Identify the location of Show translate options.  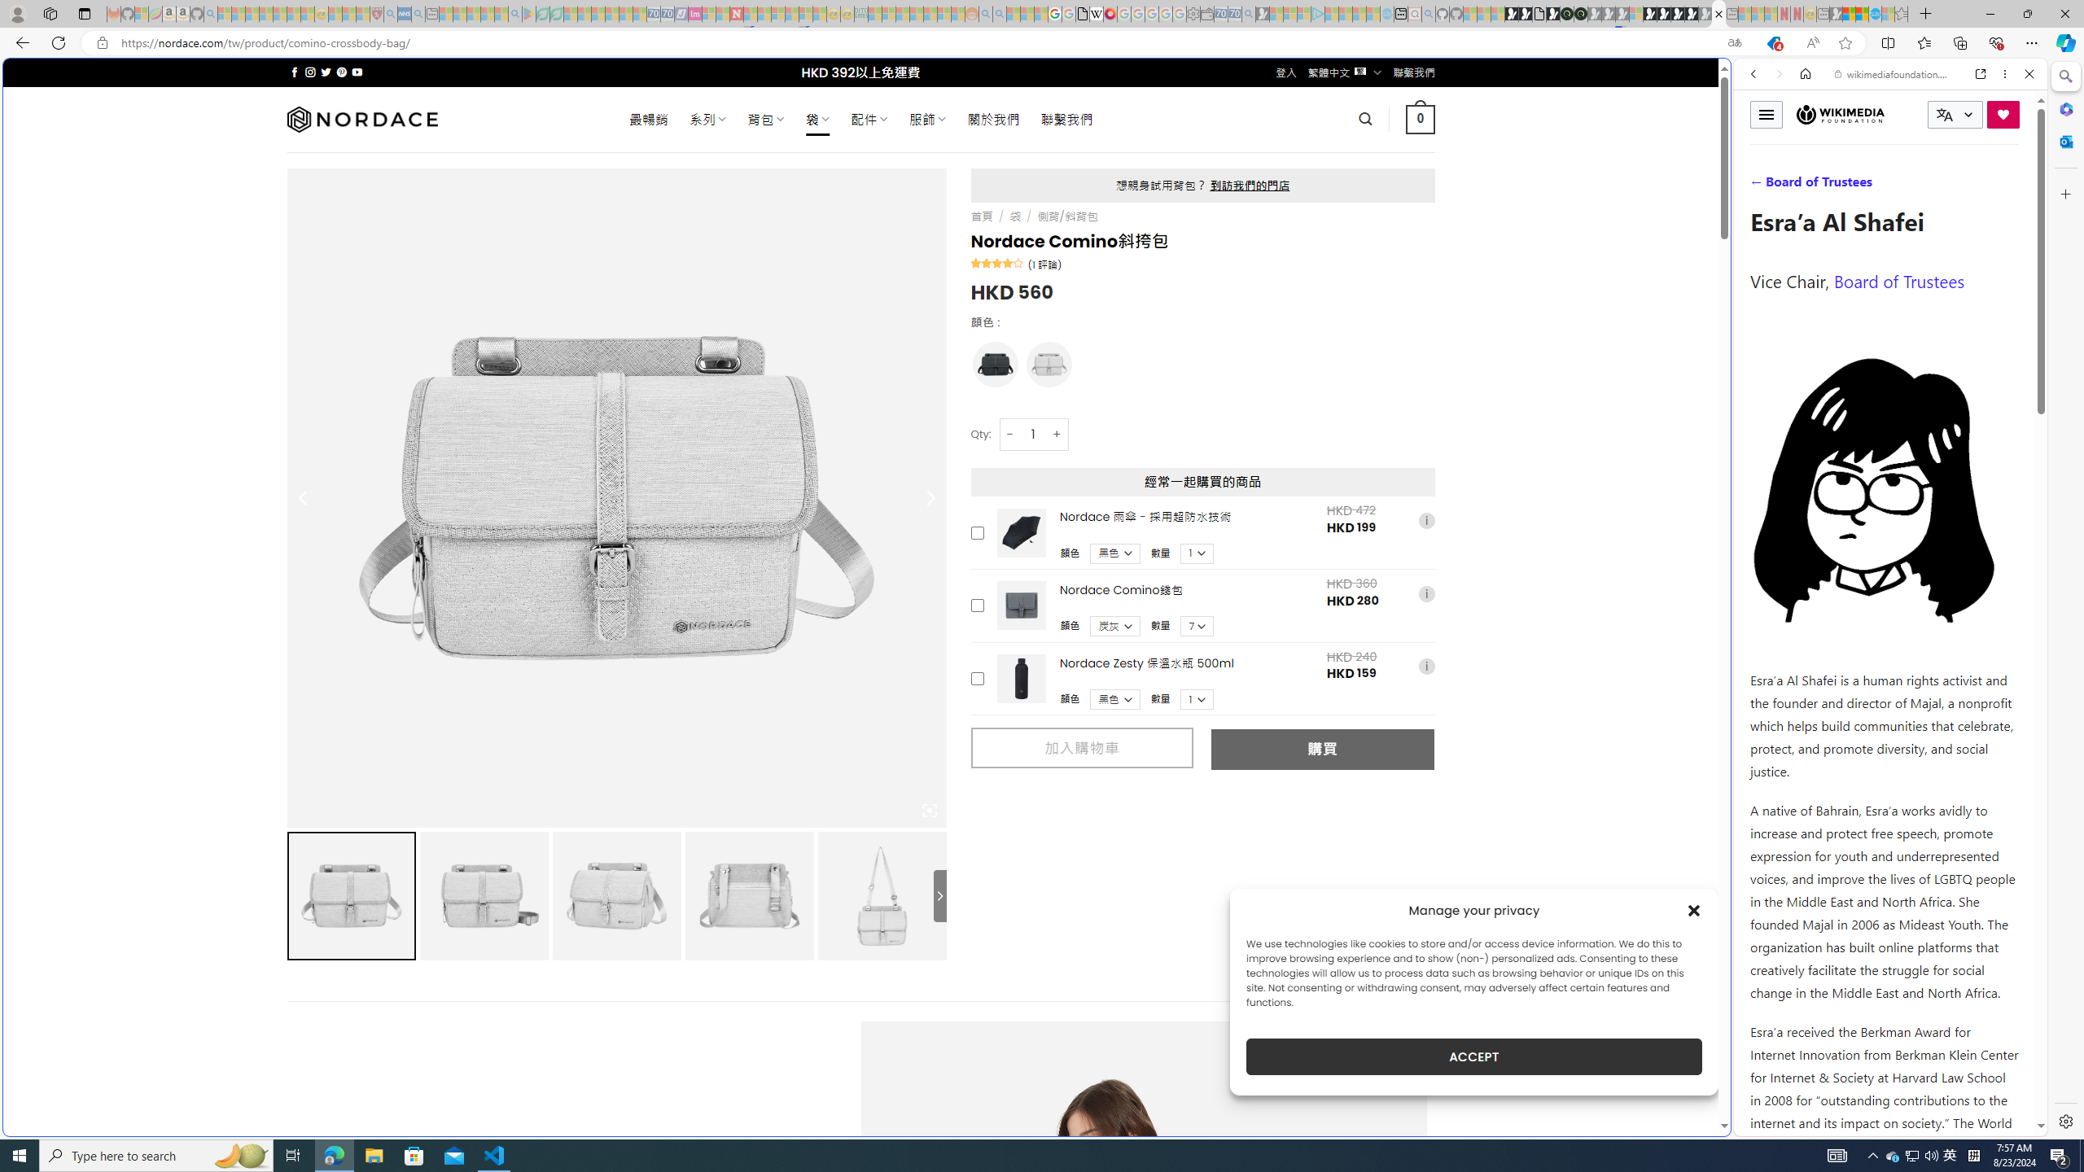
(1735, 43).